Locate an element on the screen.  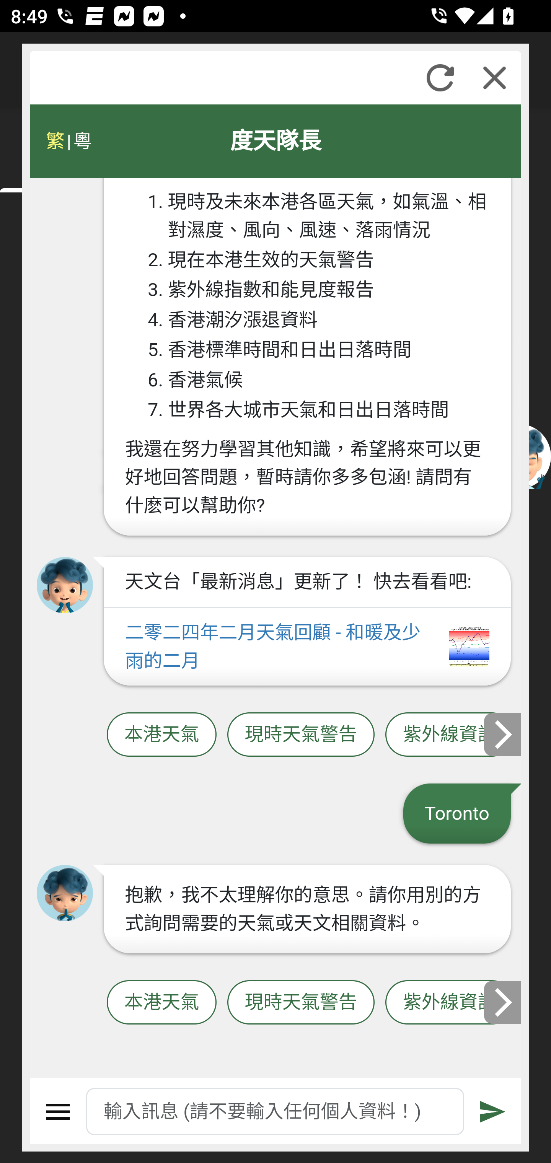
遞交 is located at coordinates (493, 1112).